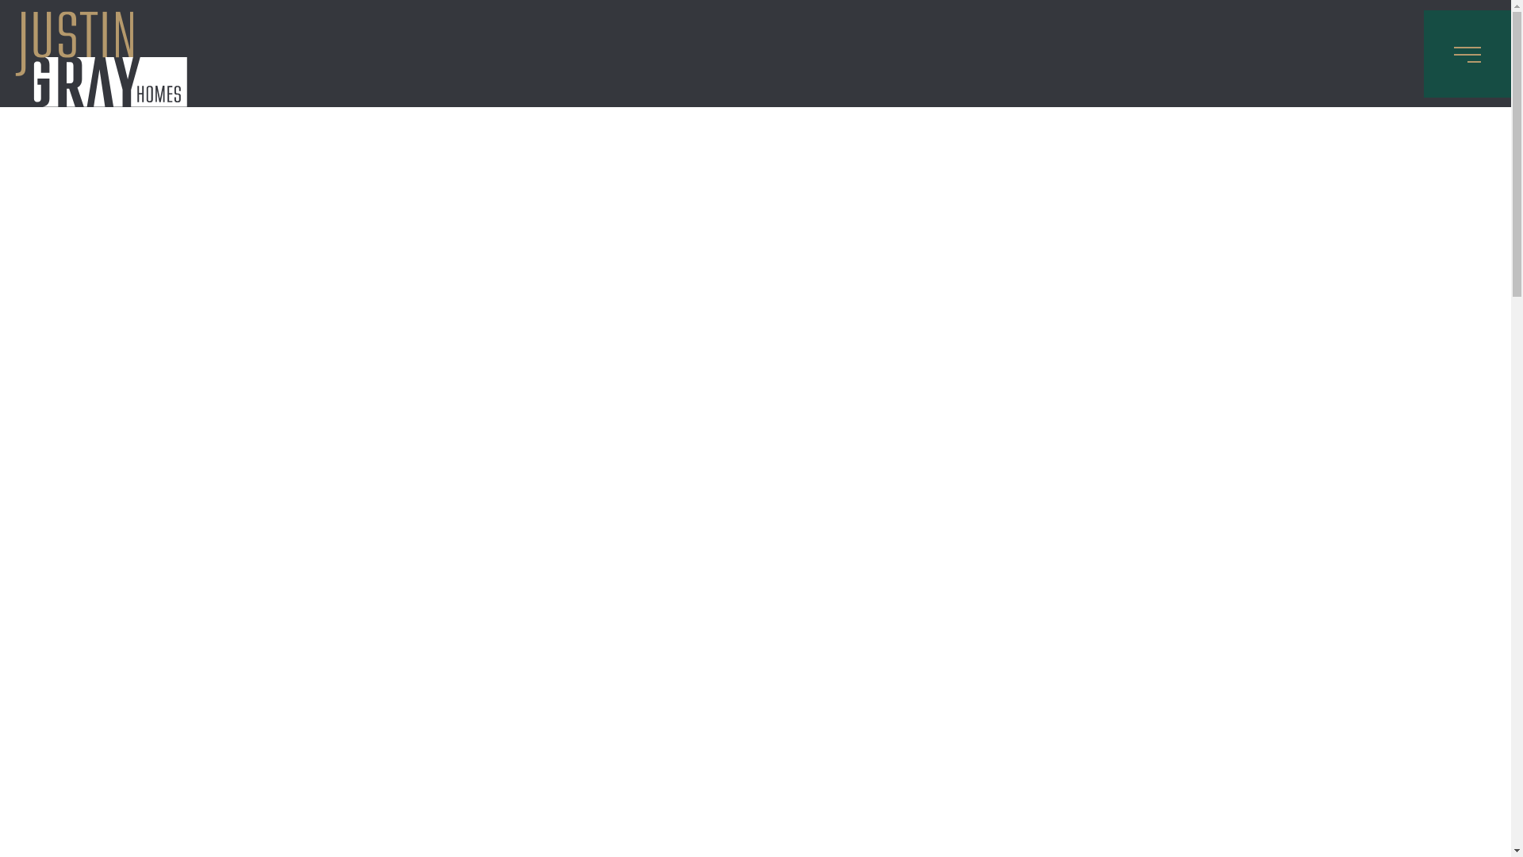 This screenshot has width=1523, height=857. I want to click on Justin Gray Homes, so click(54, 29).